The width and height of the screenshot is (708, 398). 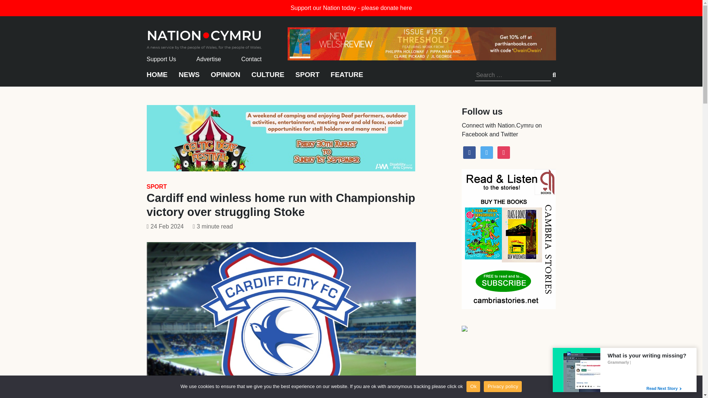 I want to click on HOME, so click(x=157, y=78).